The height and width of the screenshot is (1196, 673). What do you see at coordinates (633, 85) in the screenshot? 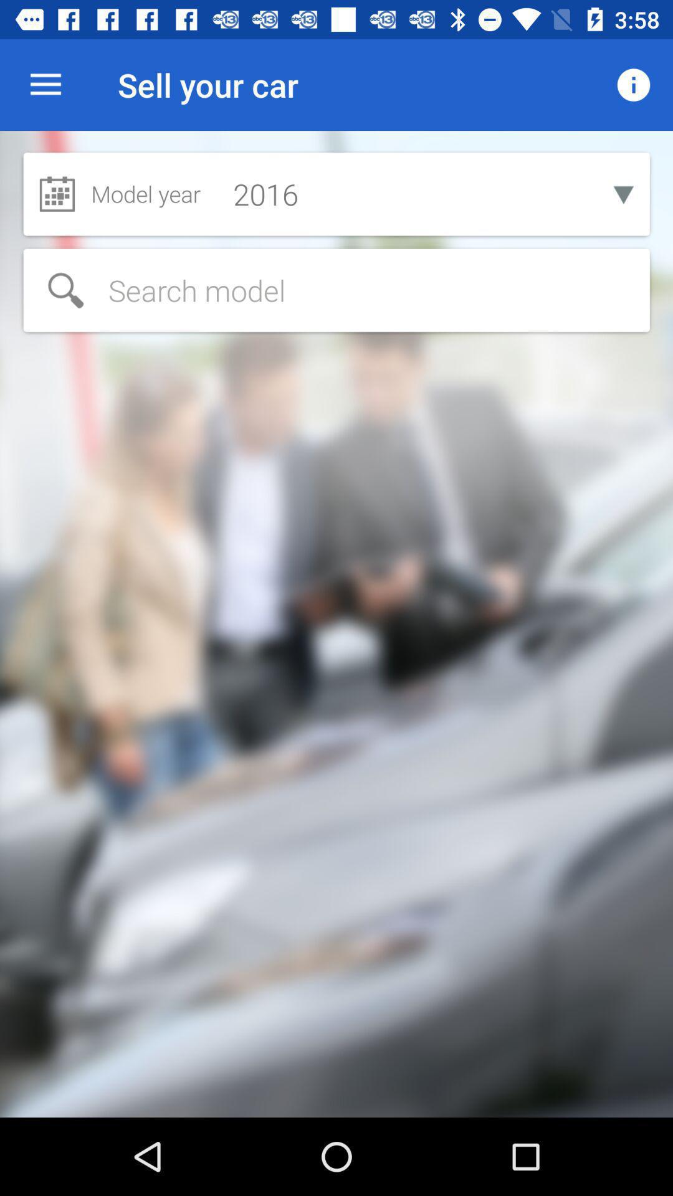
I see `turn on the item next to the sell your car icon` at bounding box center [633, 85].